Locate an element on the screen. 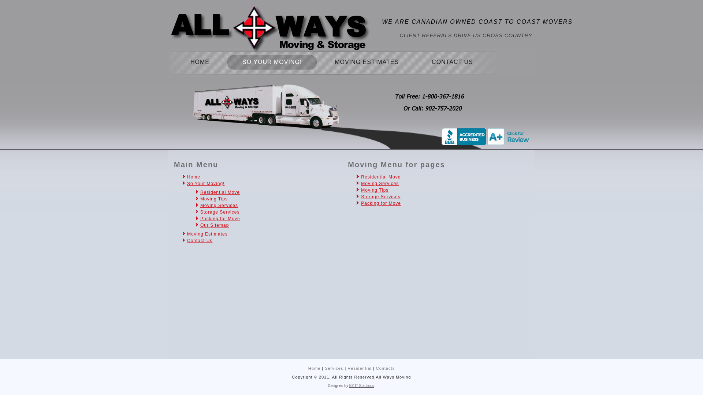 The width and height of the screenshot is (703, 395). Moving Tips is located at coordinates (375, 190).